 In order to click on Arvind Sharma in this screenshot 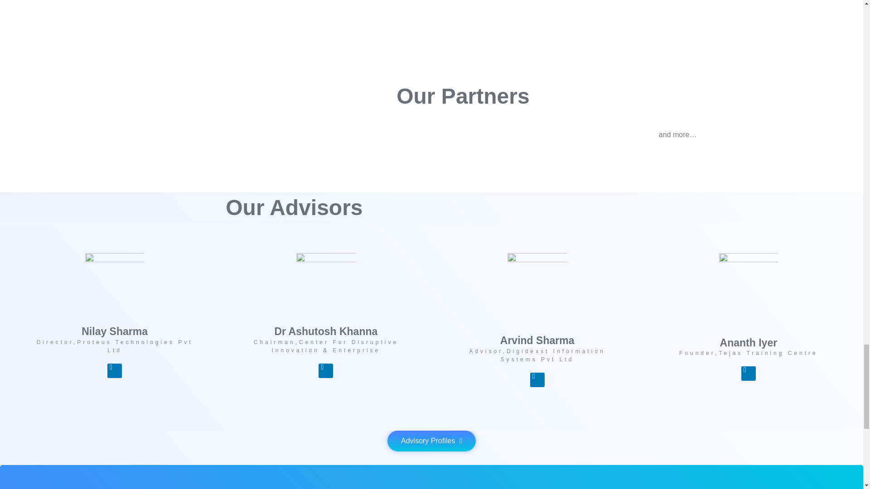, I will do `click(537, 340)`.